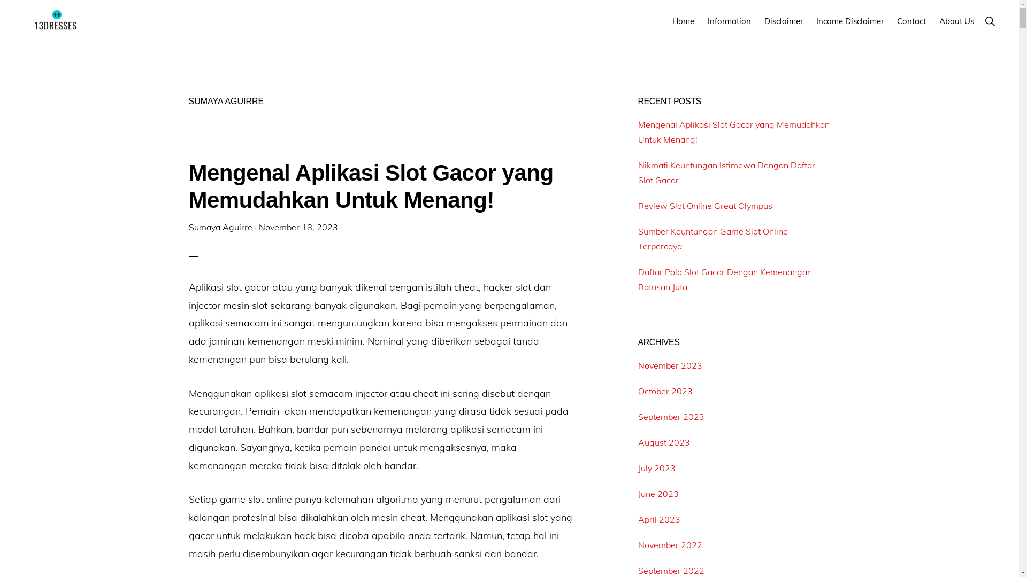 This screenshot has height=577, width=1027. Describe the element at coordinates (684, 21) in the screenshot. I see `Home` at that location.